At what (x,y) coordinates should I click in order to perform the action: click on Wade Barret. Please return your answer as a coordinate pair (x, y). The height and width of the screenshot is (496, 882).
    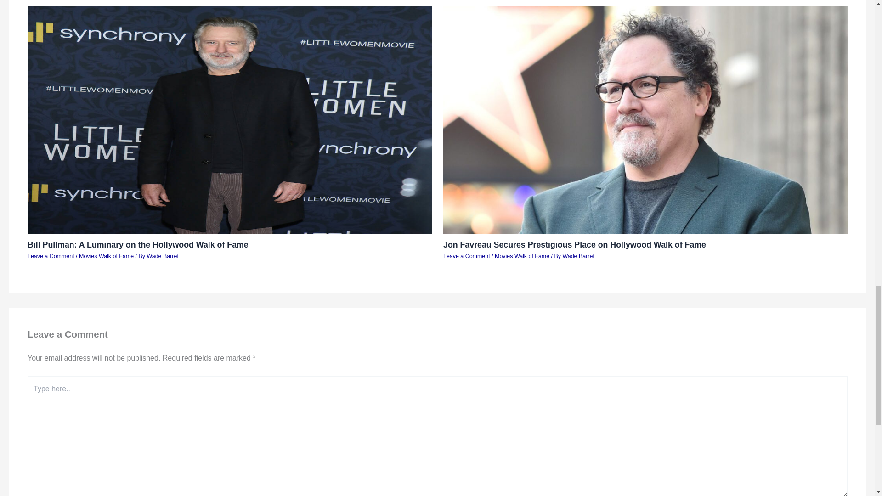
    Looking at the image, I should click on (578, 256).